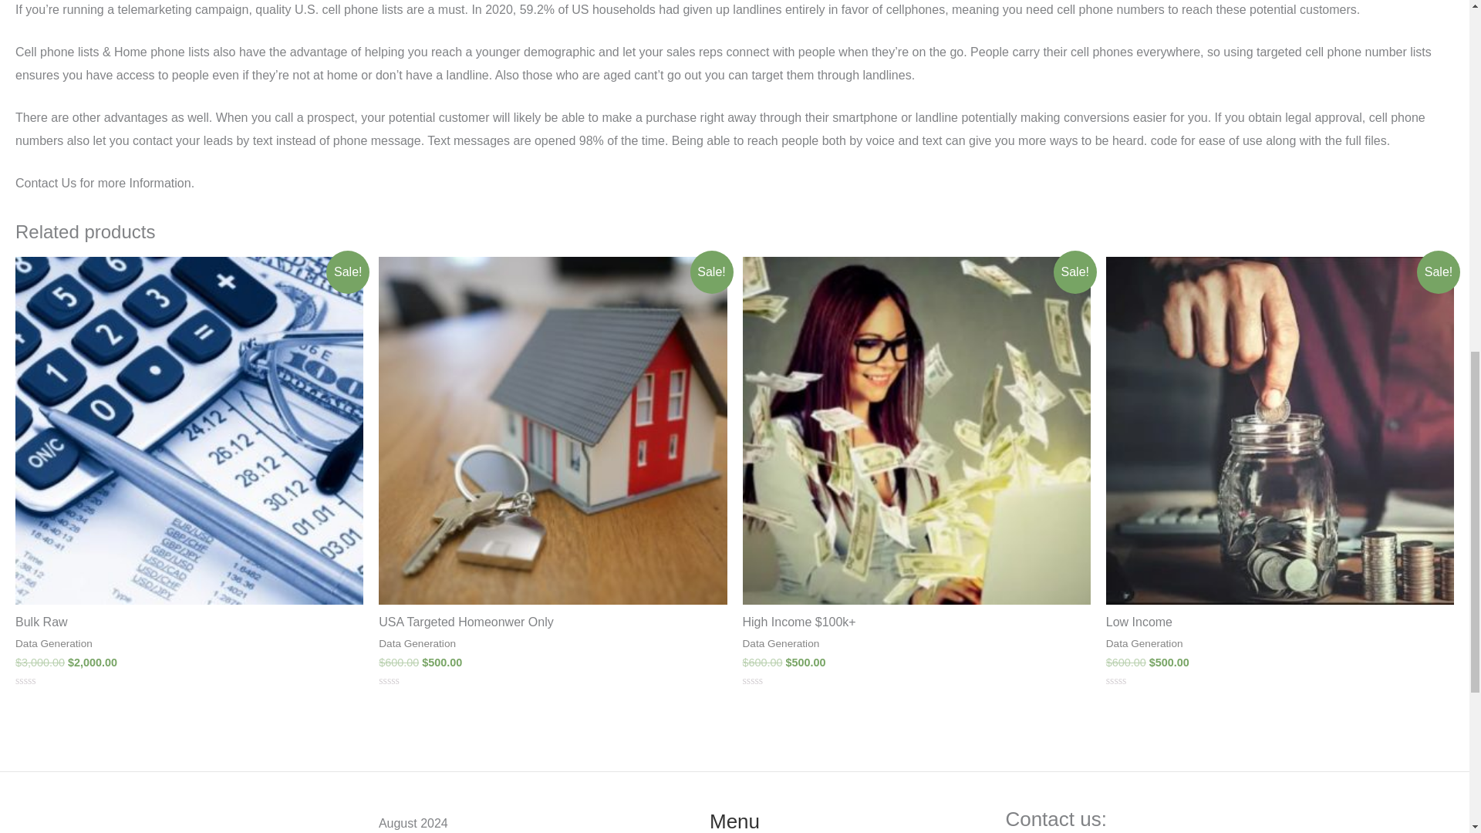  What do you see at coordinates (552, 622) in the screenshot?
I see `USA Targeted Homeonwer Only` at bounding box center [552, 622].